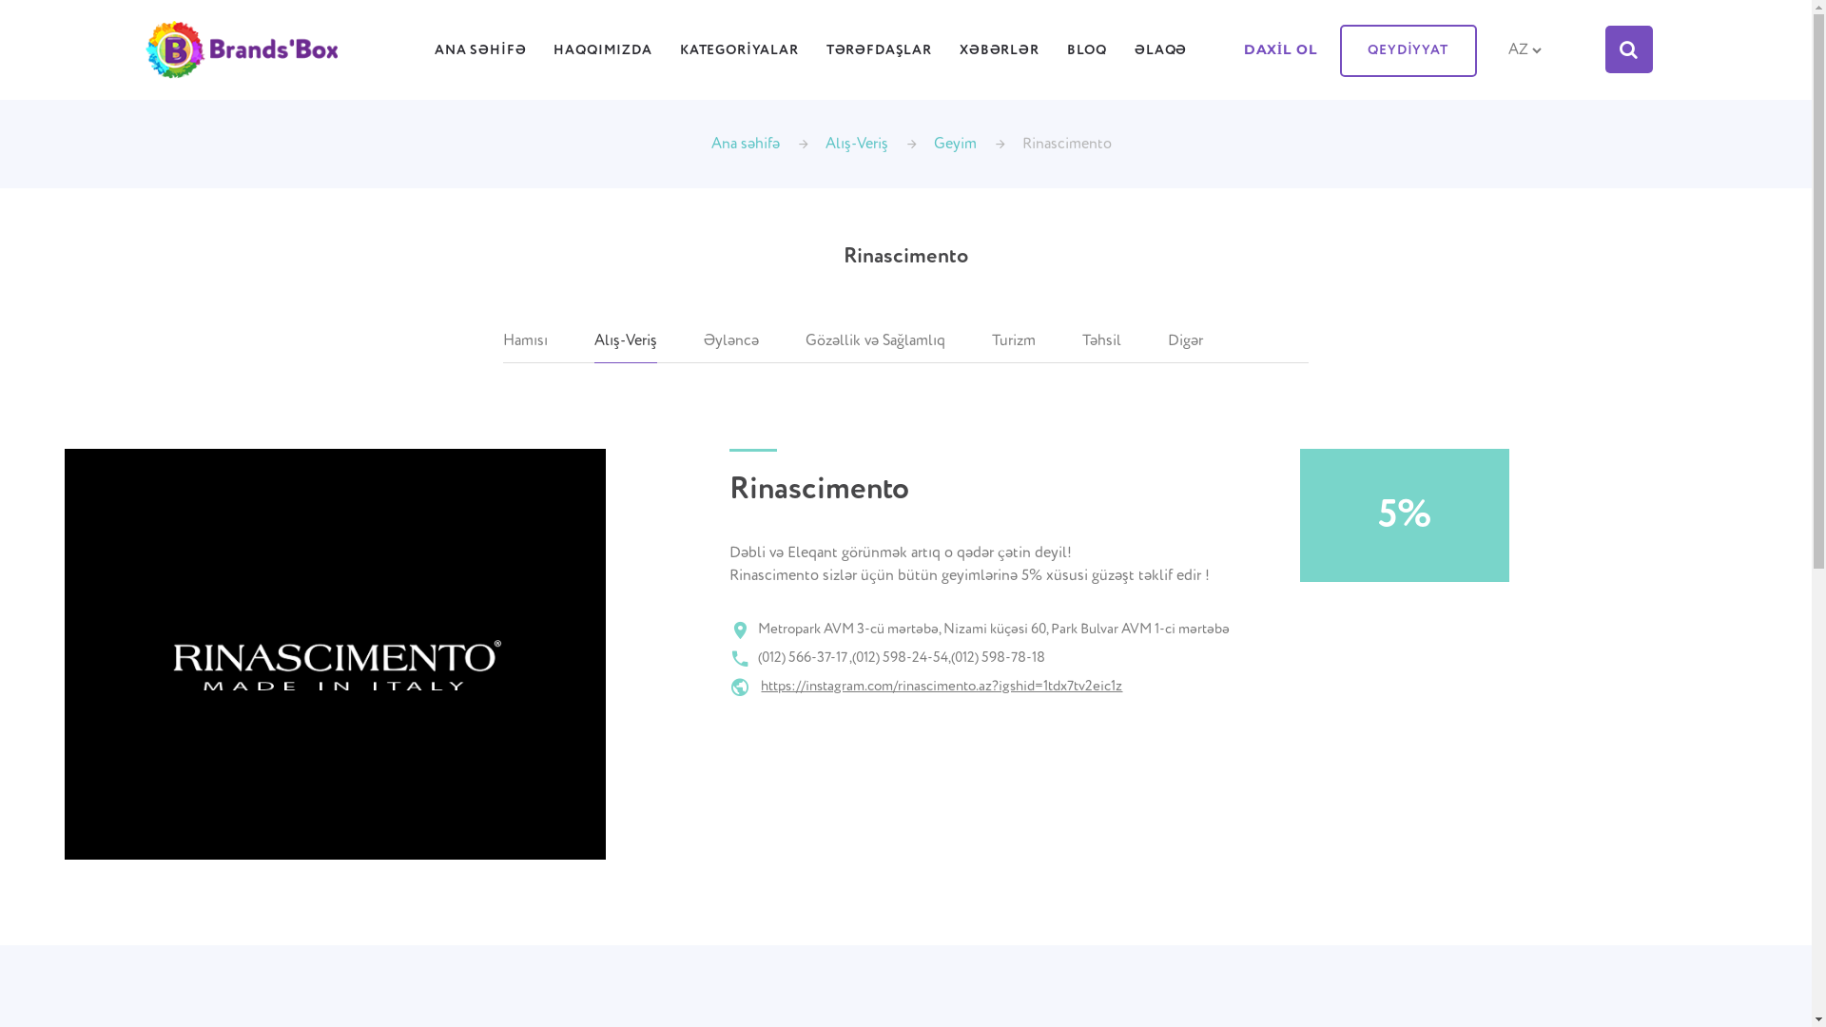 This screenshot has height=1027, width=1826. Describe the element at coordinates (942, 687) in the screenshot. I see `https://instagram.com/rinascimento.az?igshid=1tdx7tv2eic1z` at that location.